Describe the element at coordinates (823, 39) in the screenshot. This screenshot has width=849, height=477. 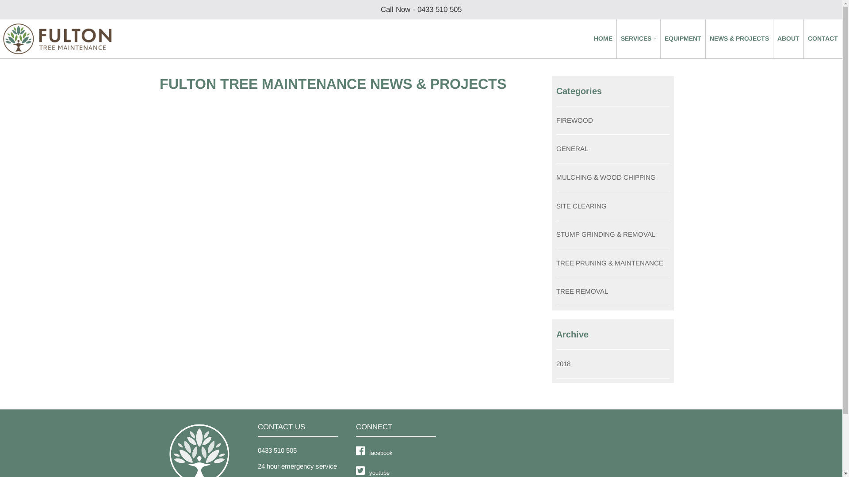
I see `CONTACT` at that location.